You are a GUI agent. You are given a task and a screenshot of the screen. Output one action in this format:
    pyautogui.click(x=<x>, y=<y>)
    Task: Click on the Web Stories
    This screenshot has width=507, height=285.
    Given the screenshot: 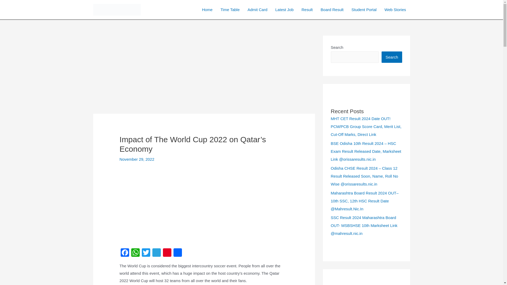 What is the action you would take?
    pyautogui.click(x=395, y=10)
    